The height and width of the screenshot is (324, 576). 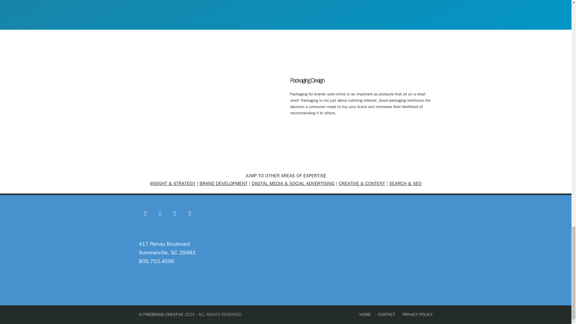 I want to click on Packaging, so click(x=210, y=104).